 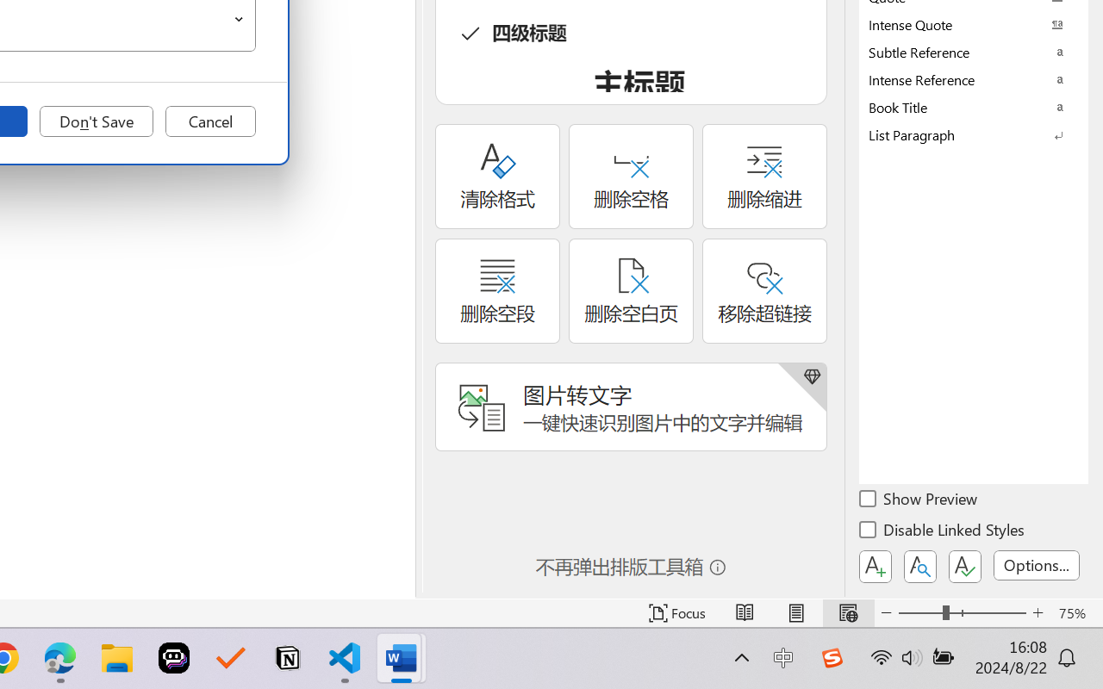 I want to click on Class: NetUIButton, so click(x=965, y=567).